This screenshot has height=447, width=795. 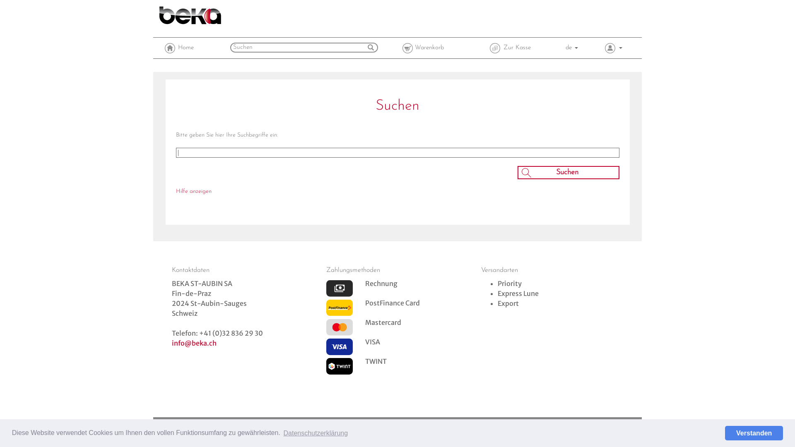 I want to click on Home, so click(x=417, y=427).